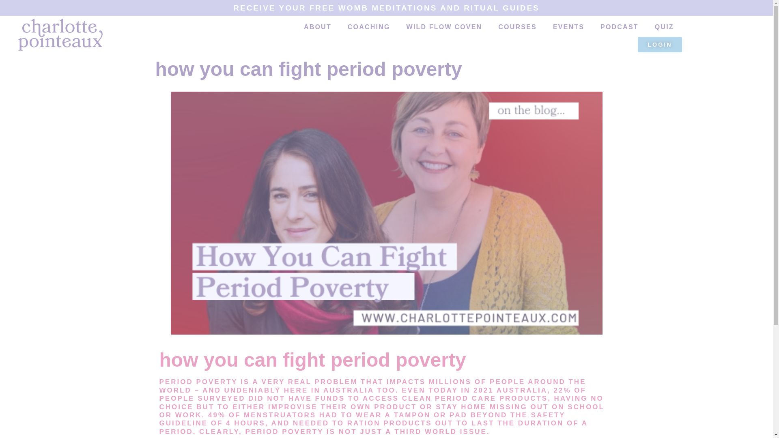 The image size is (779, 438). I want to click on ABOUT, so click(318, 27).